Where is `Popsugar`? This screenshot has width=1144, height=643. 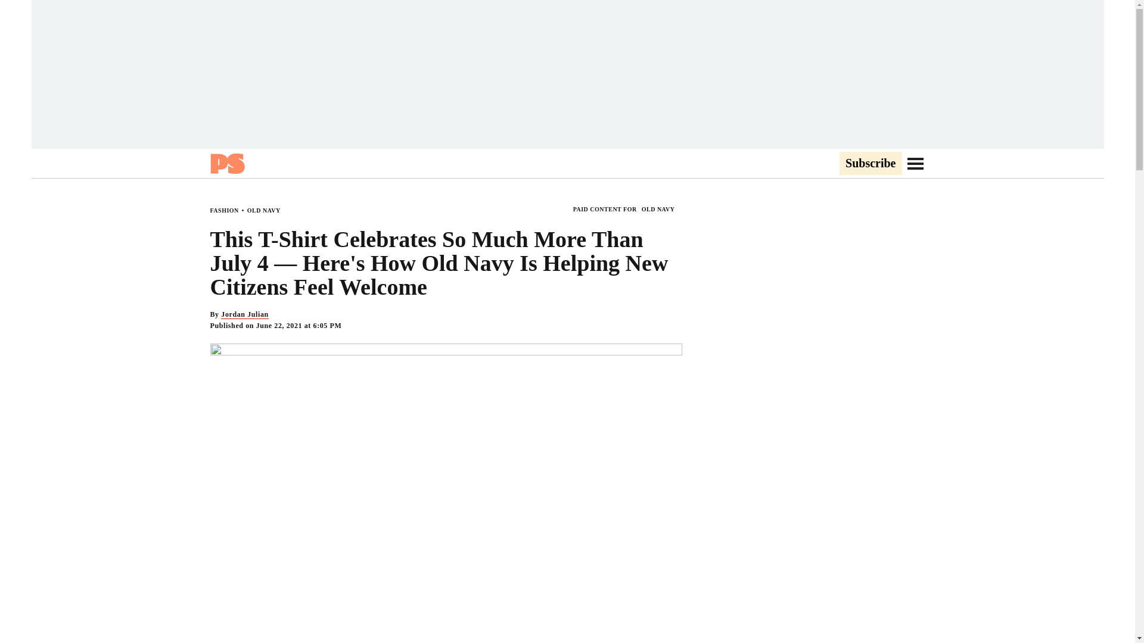 Popsugar is located at coordinates (226, 163).